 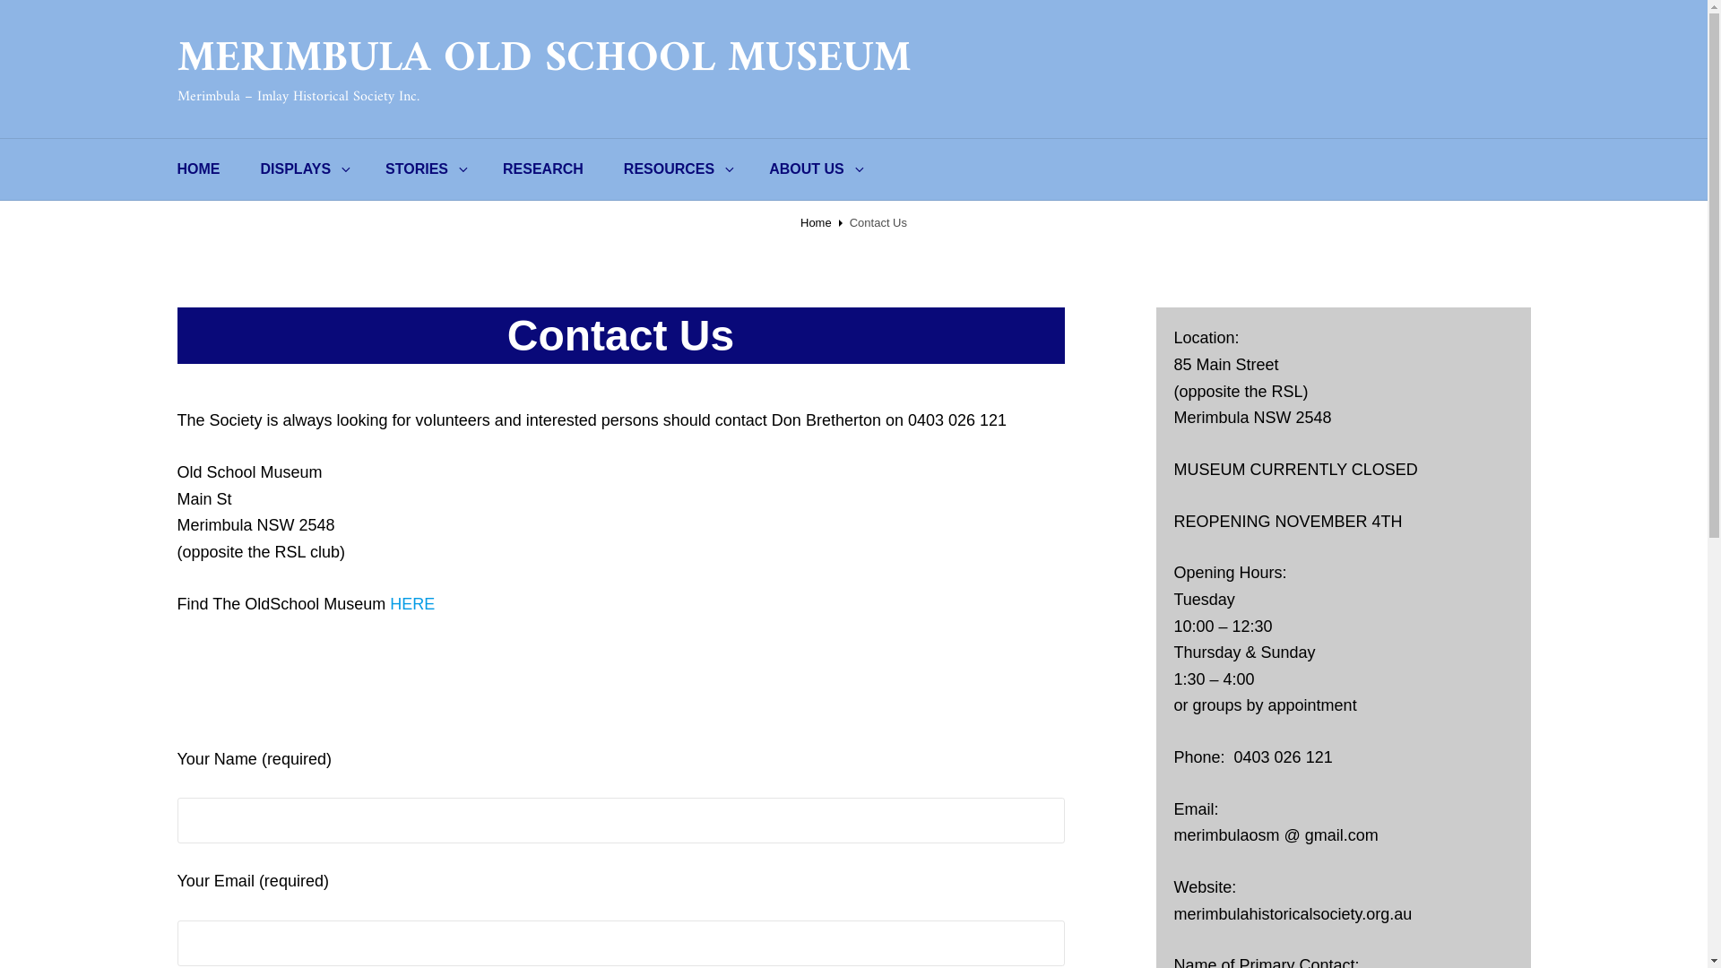 I want to click on HOME, so click(x=199, y=169).